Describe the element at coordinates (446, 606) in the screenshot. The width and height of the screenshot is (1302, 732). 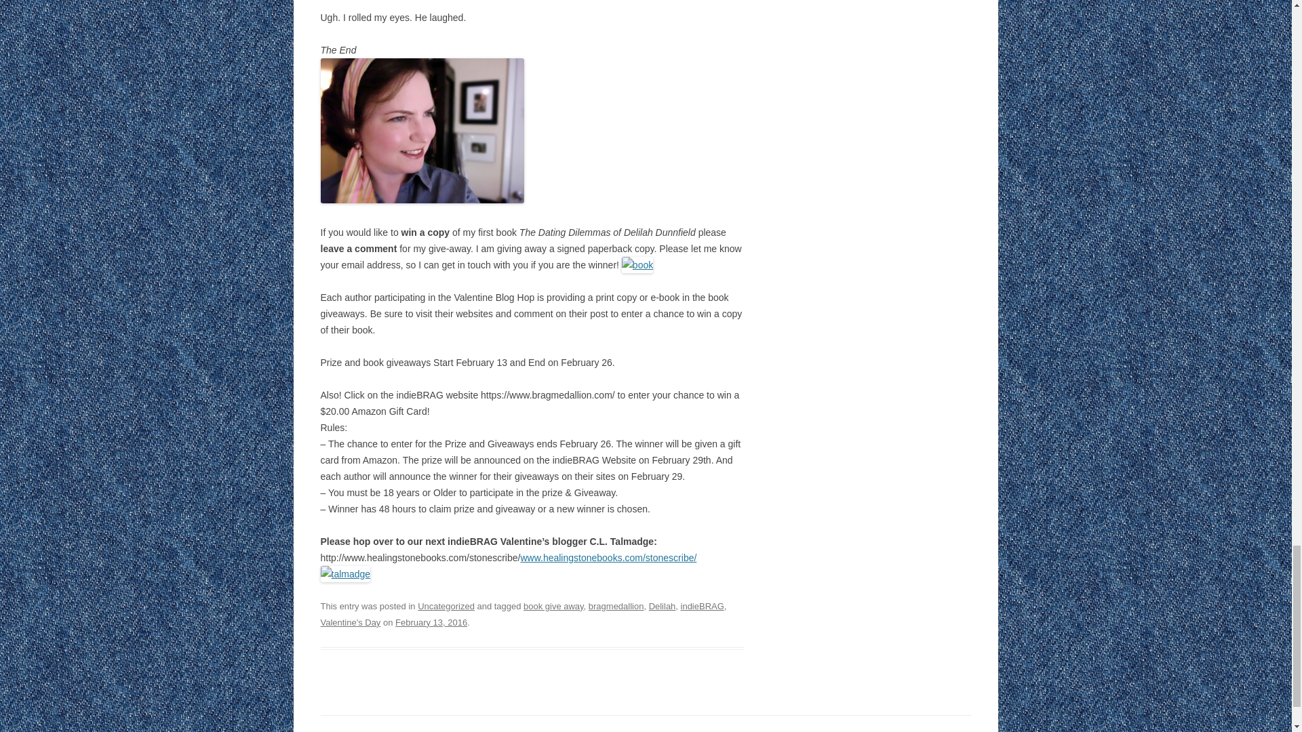
I see `Uncategorized` at that location.